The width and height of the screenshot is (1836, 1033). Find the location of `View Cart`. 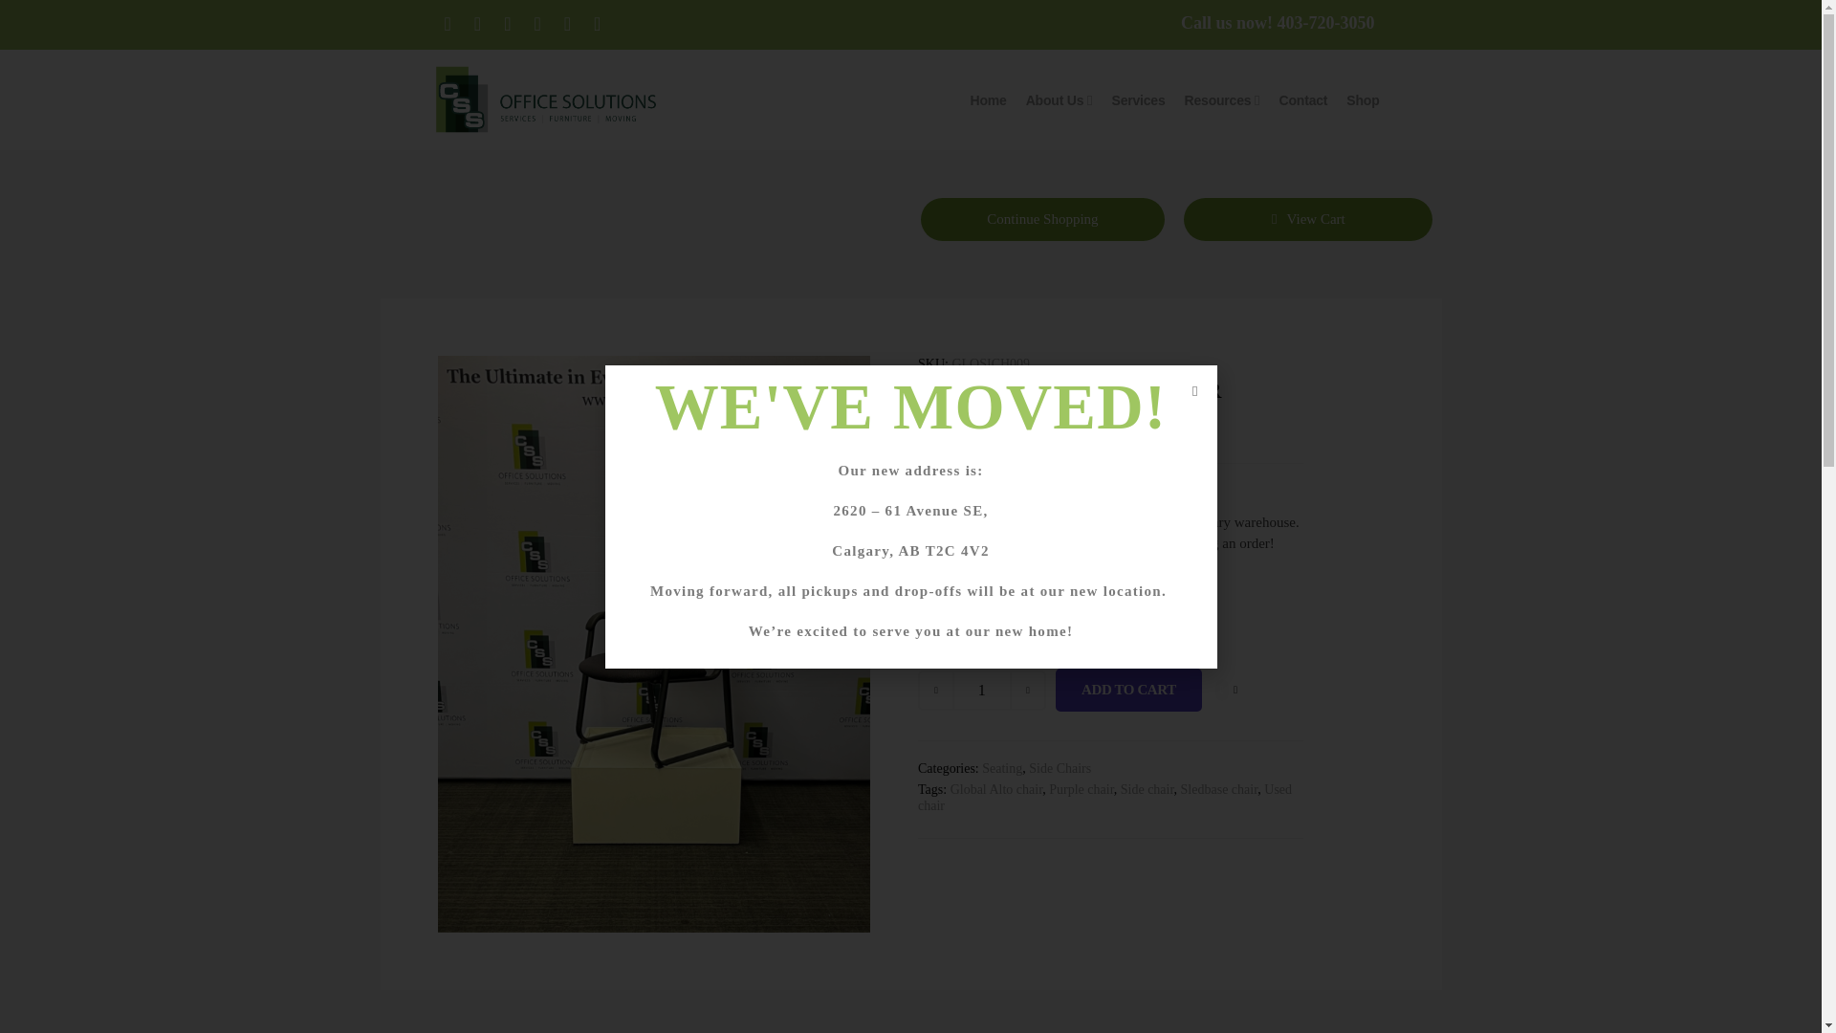

View Cart is located at coordinates (1308, 219).